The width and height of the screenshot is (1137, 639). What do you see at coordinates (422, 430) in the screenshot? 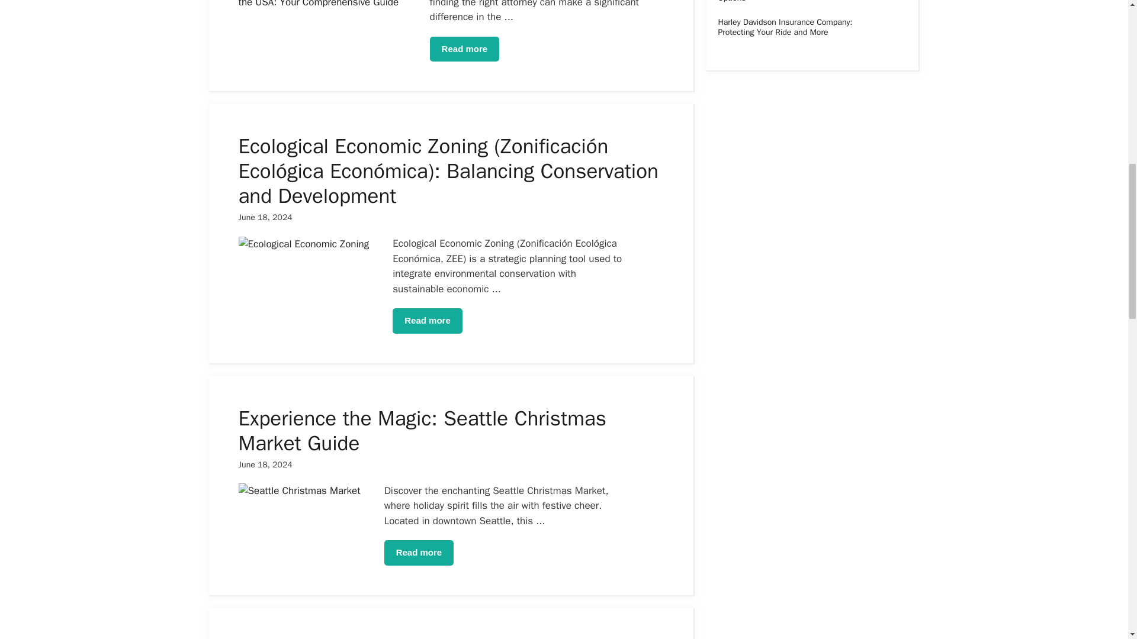
I see `Experience the Magic: Seattle Christmas Market Guide` at bounding box center [422, 430].